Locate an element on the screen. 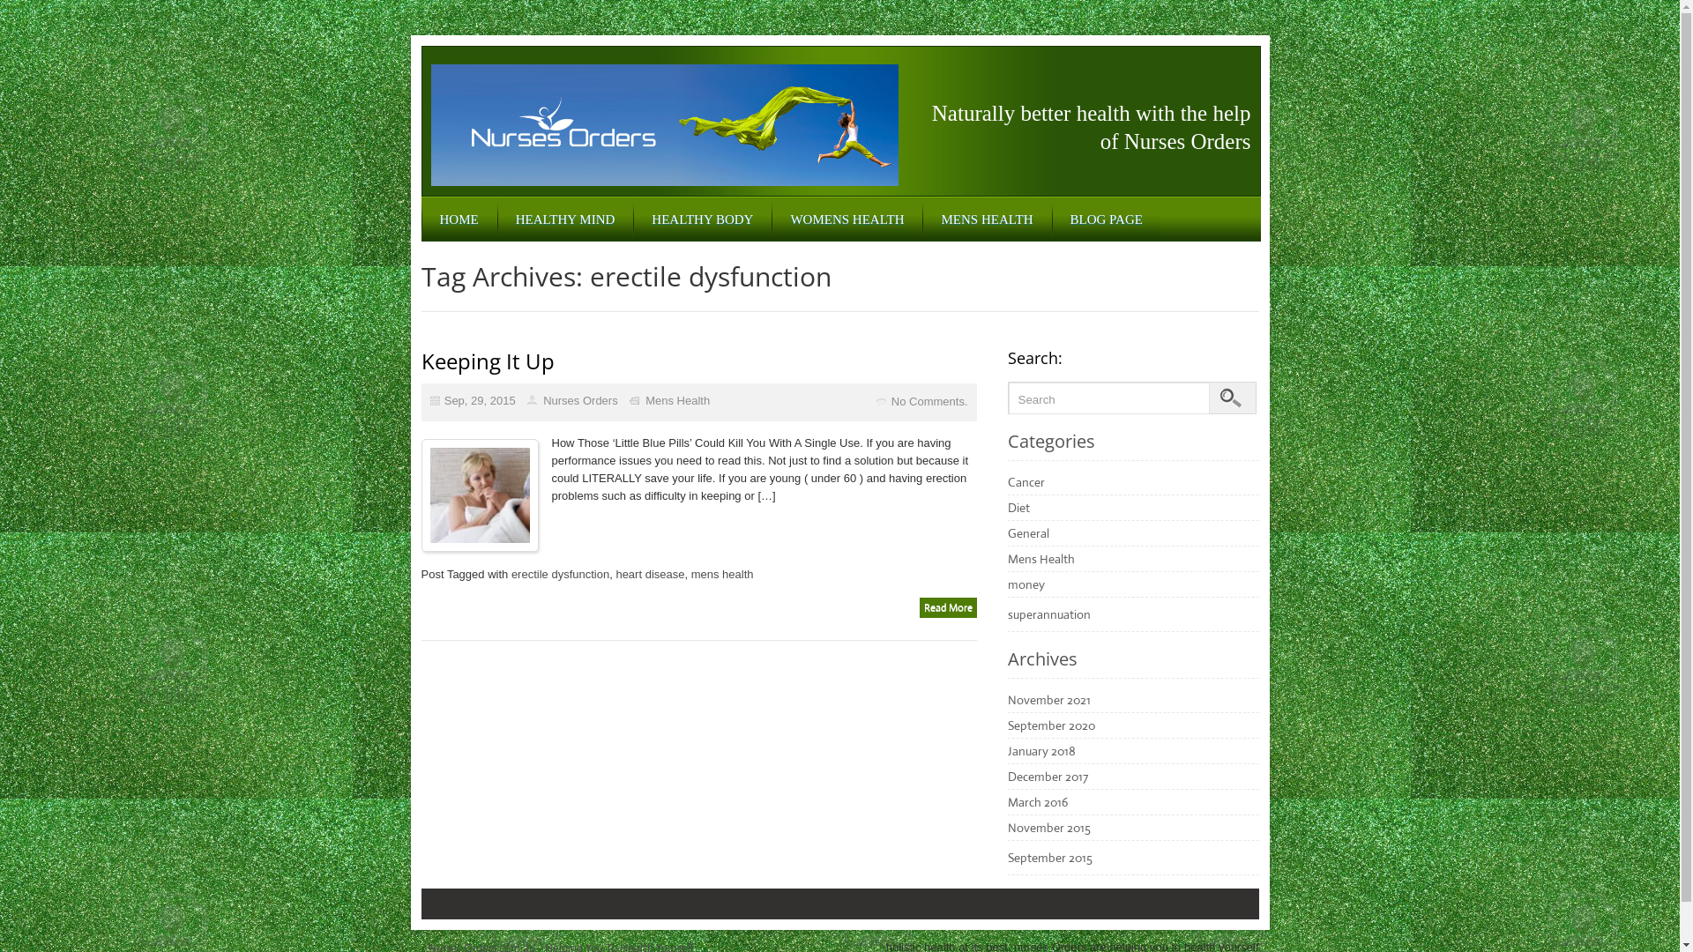 Image resolution: width=1693 pixels, height=952 pixels. HOME is located at coordinates (459, 219).